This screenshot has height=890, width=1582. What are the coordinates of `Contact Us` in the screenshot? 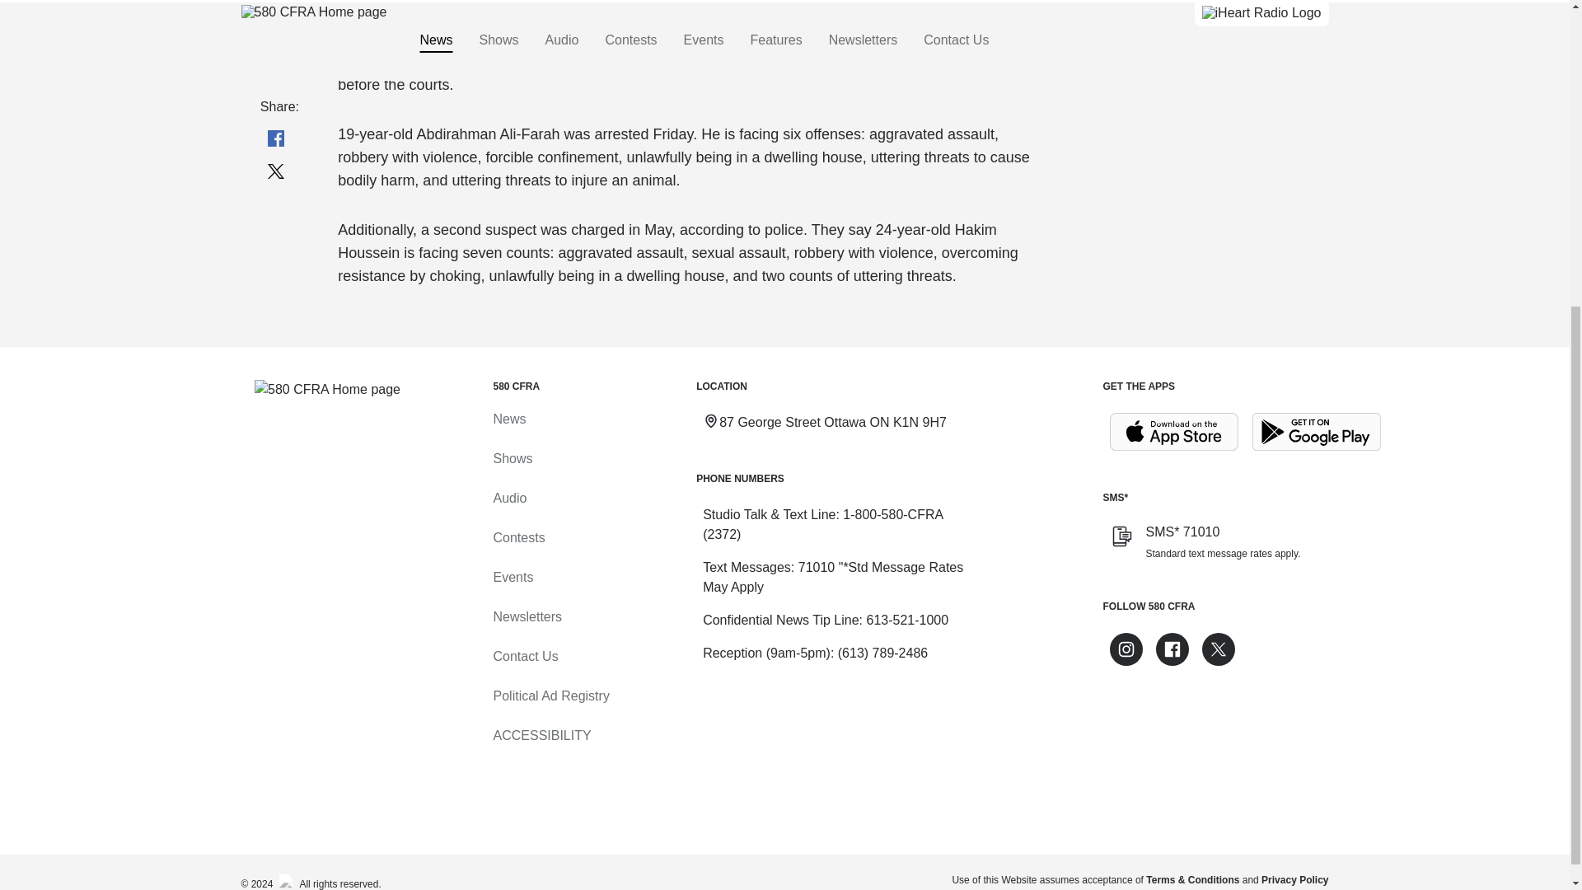 It's located at (525, 656).